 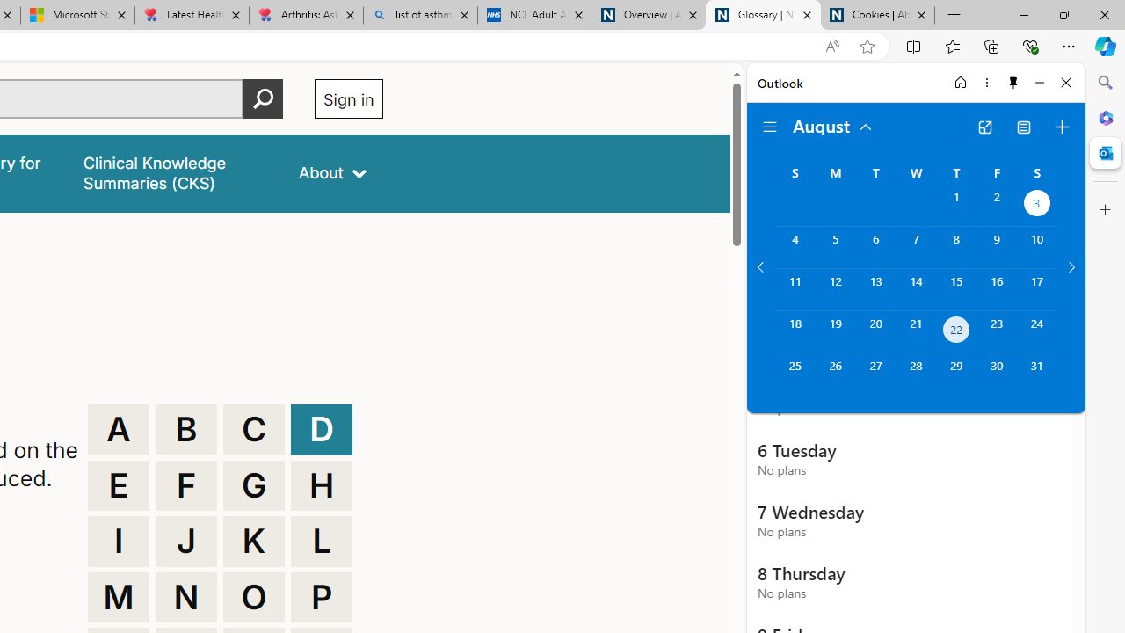 What do you see at coordinates (997, 206) in the screenshot?
I see `Friday, August 2, 2024. ` at bounding box center [997, 206].